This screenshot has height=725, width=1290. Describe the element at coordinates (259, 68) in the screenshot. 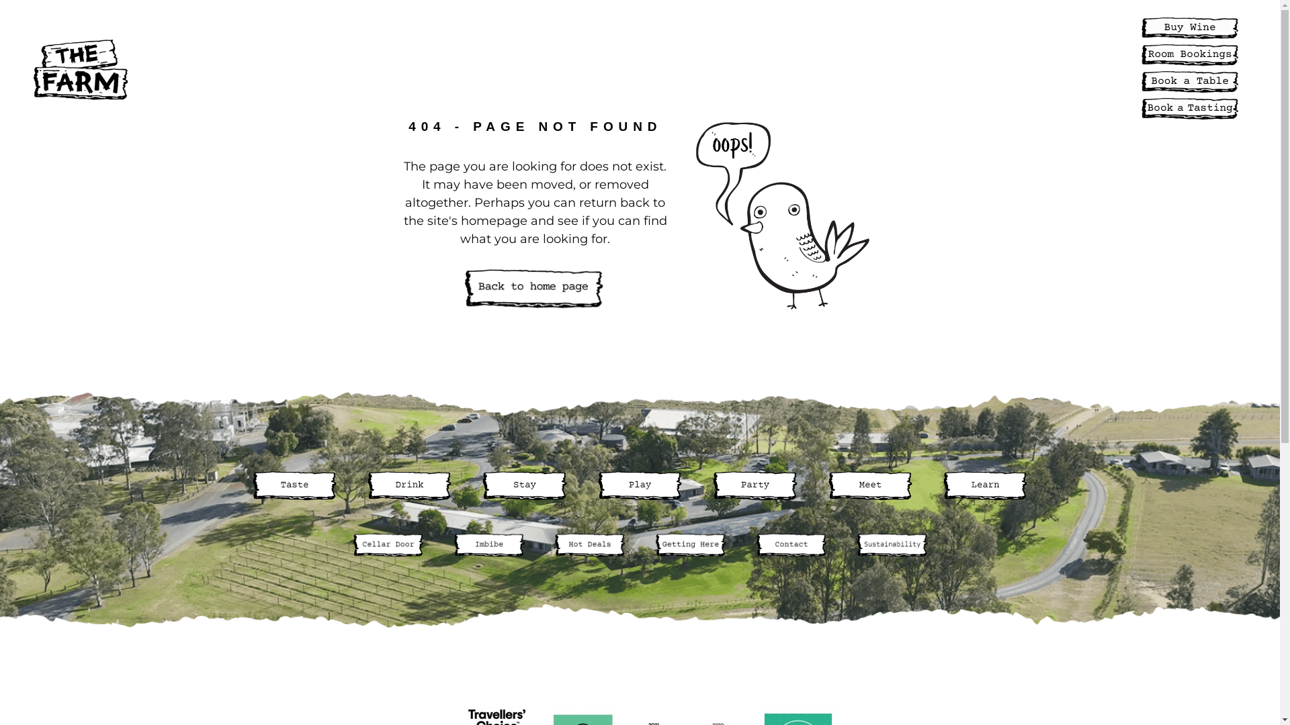

I see `TASTE` at that location.